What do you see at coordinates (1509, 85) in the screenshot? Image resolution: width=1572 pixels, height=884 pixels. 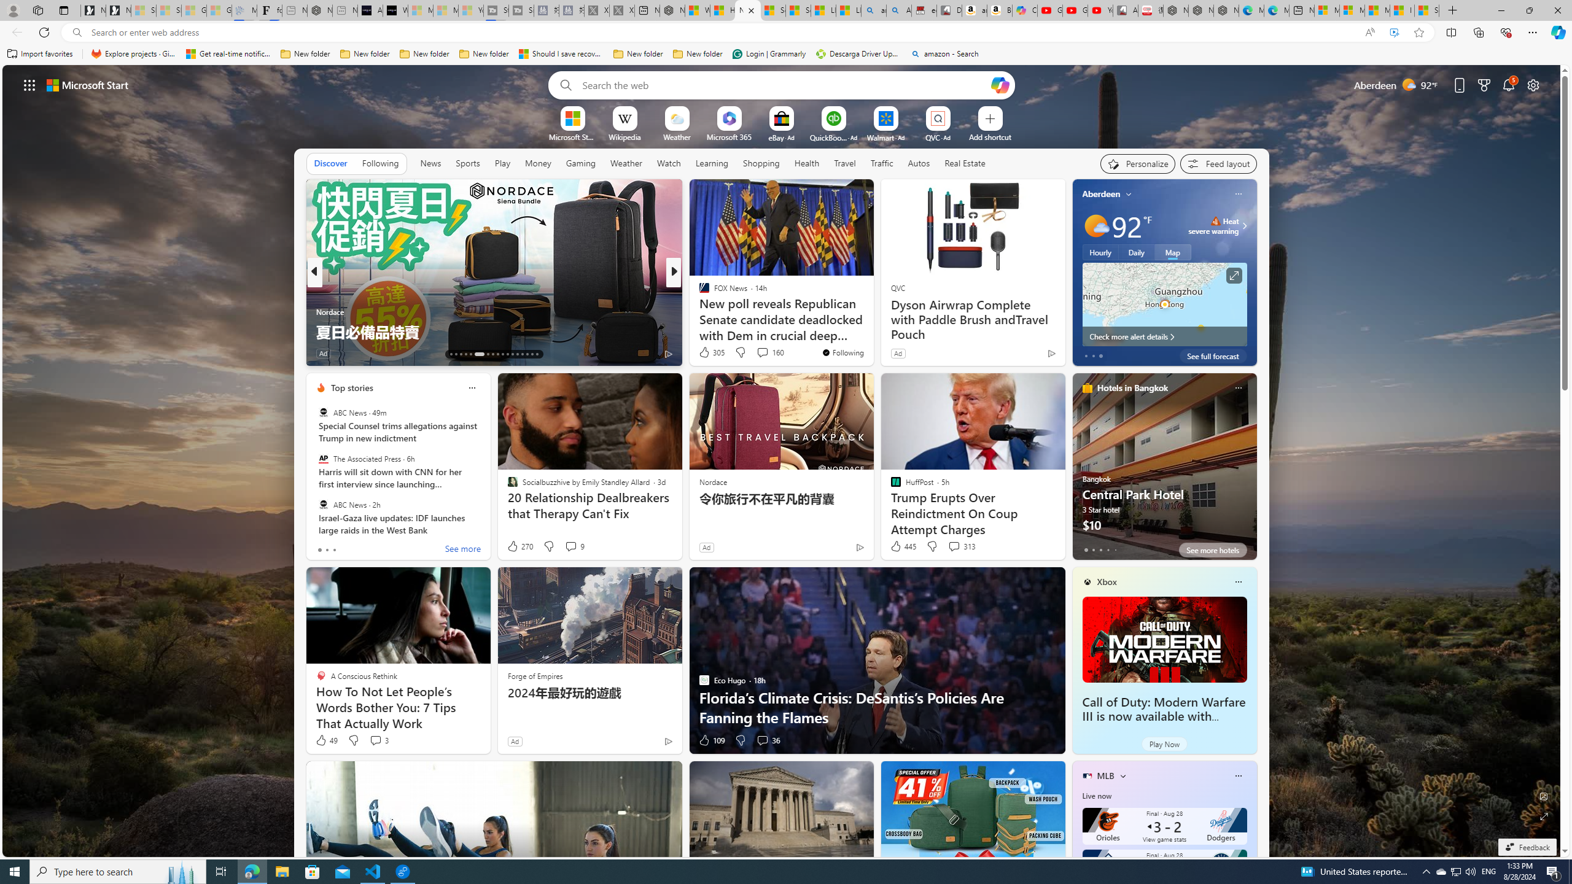 I see `Notifications` at bounding box center [1509, 85].